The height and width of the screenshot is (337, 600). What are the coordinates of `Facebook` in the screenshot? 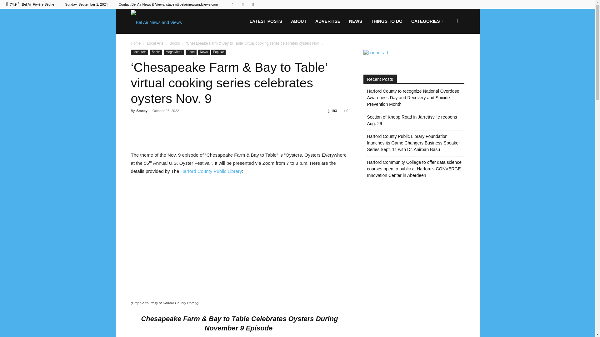 It's located at (232, 4).